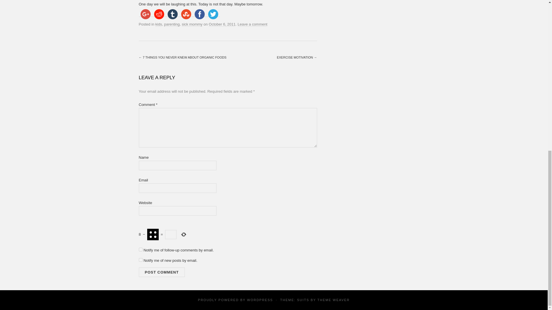 The height and width of the screenshot is (310, 552). What do you see at coordinates (252, 24) in the screenshot?
I see `Leave a comment` at bounding box center [252, 24].